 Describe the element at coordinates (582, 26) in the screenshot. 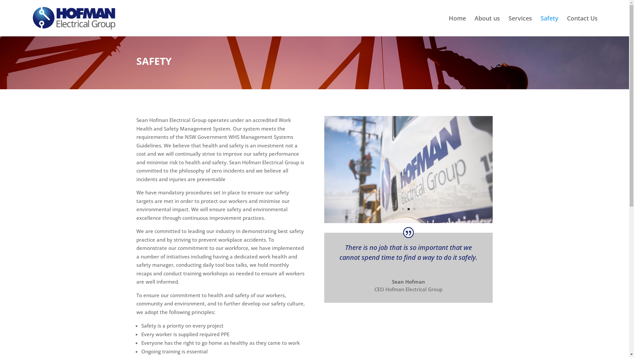

I see `Contact Us` at that location.